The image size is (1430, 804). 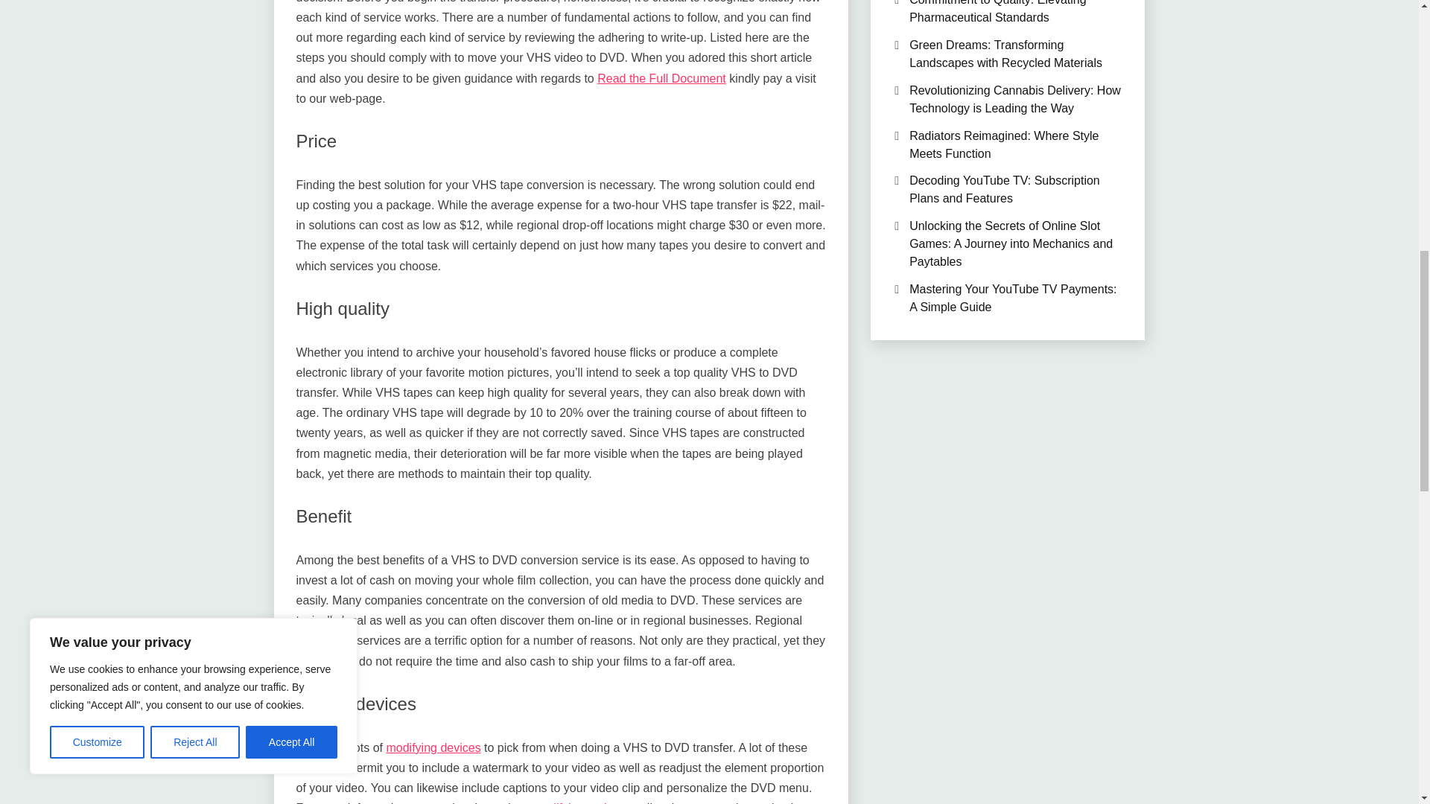 What do you see at coordinates (573, 803) in the screenshot?
I see `modifying tools` at bounding box center [573, 803].